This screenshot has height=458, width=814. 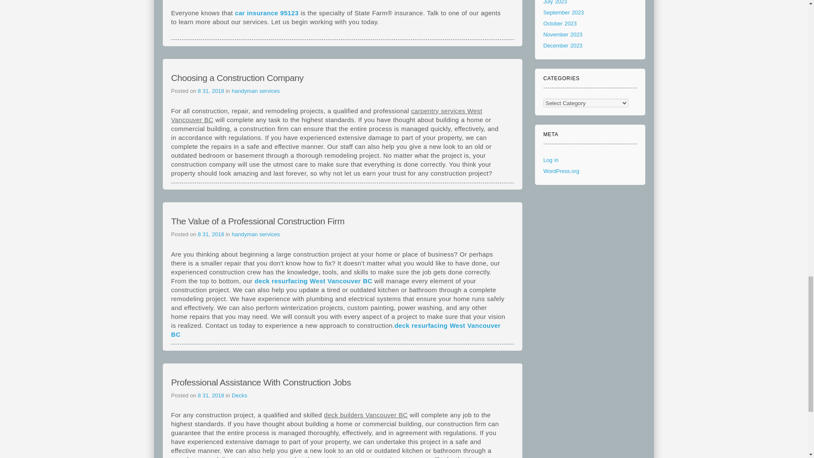 What do you see at coordinates (240, 395) in the screenshot?
I see `Decks` at bounding box center [240, 395].